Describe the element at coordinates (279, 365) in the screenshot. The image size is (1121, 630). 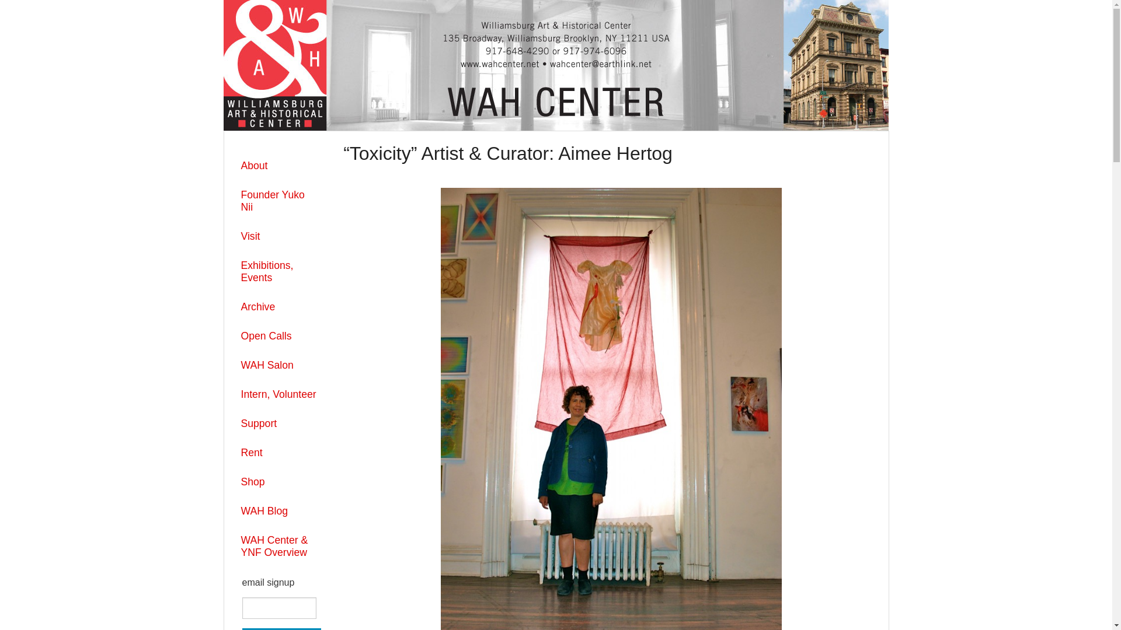
I see `WAH Salon Art Club` at that location.